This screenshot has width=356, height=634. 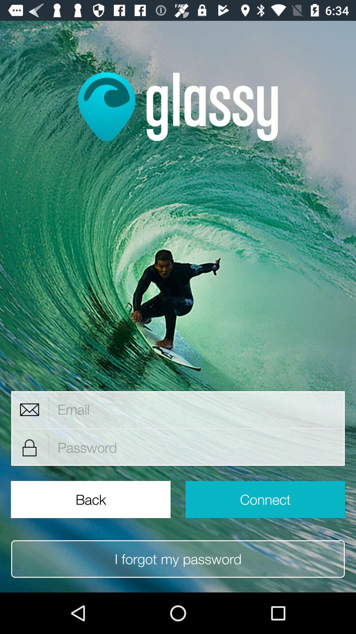 What do you see at coordinates (265, 499) in the screenshot?
I see `press item next to the back icon` at bounding box center [265, 499].